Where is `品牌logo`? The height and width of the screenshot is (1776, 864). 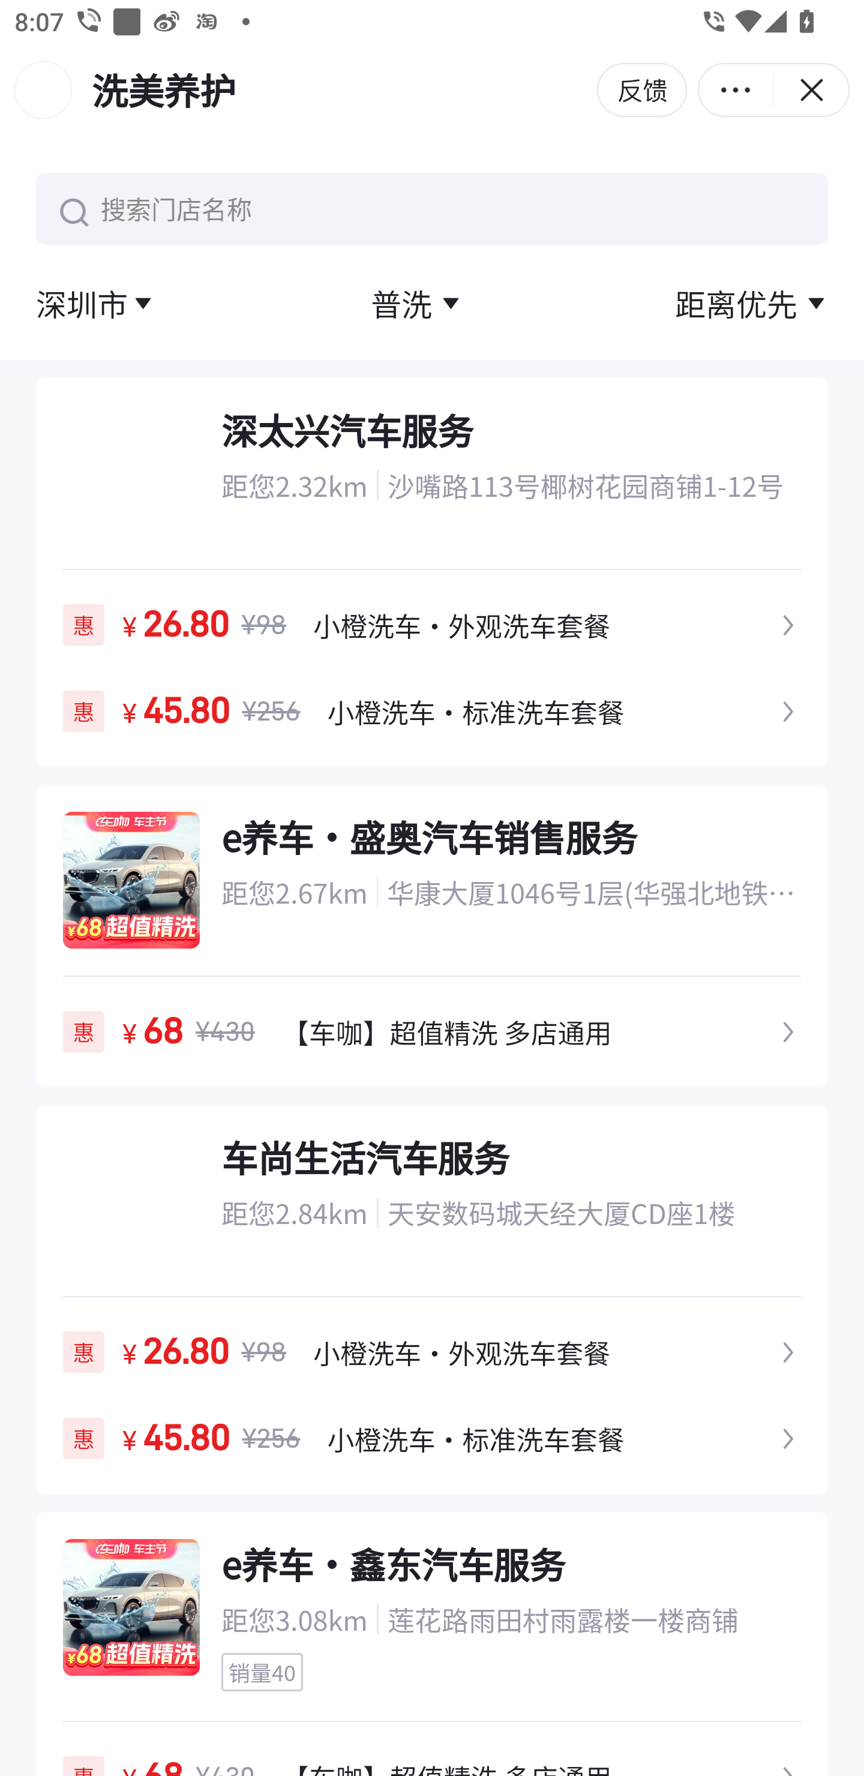 品牌logo is located at coordinates (43, 89).